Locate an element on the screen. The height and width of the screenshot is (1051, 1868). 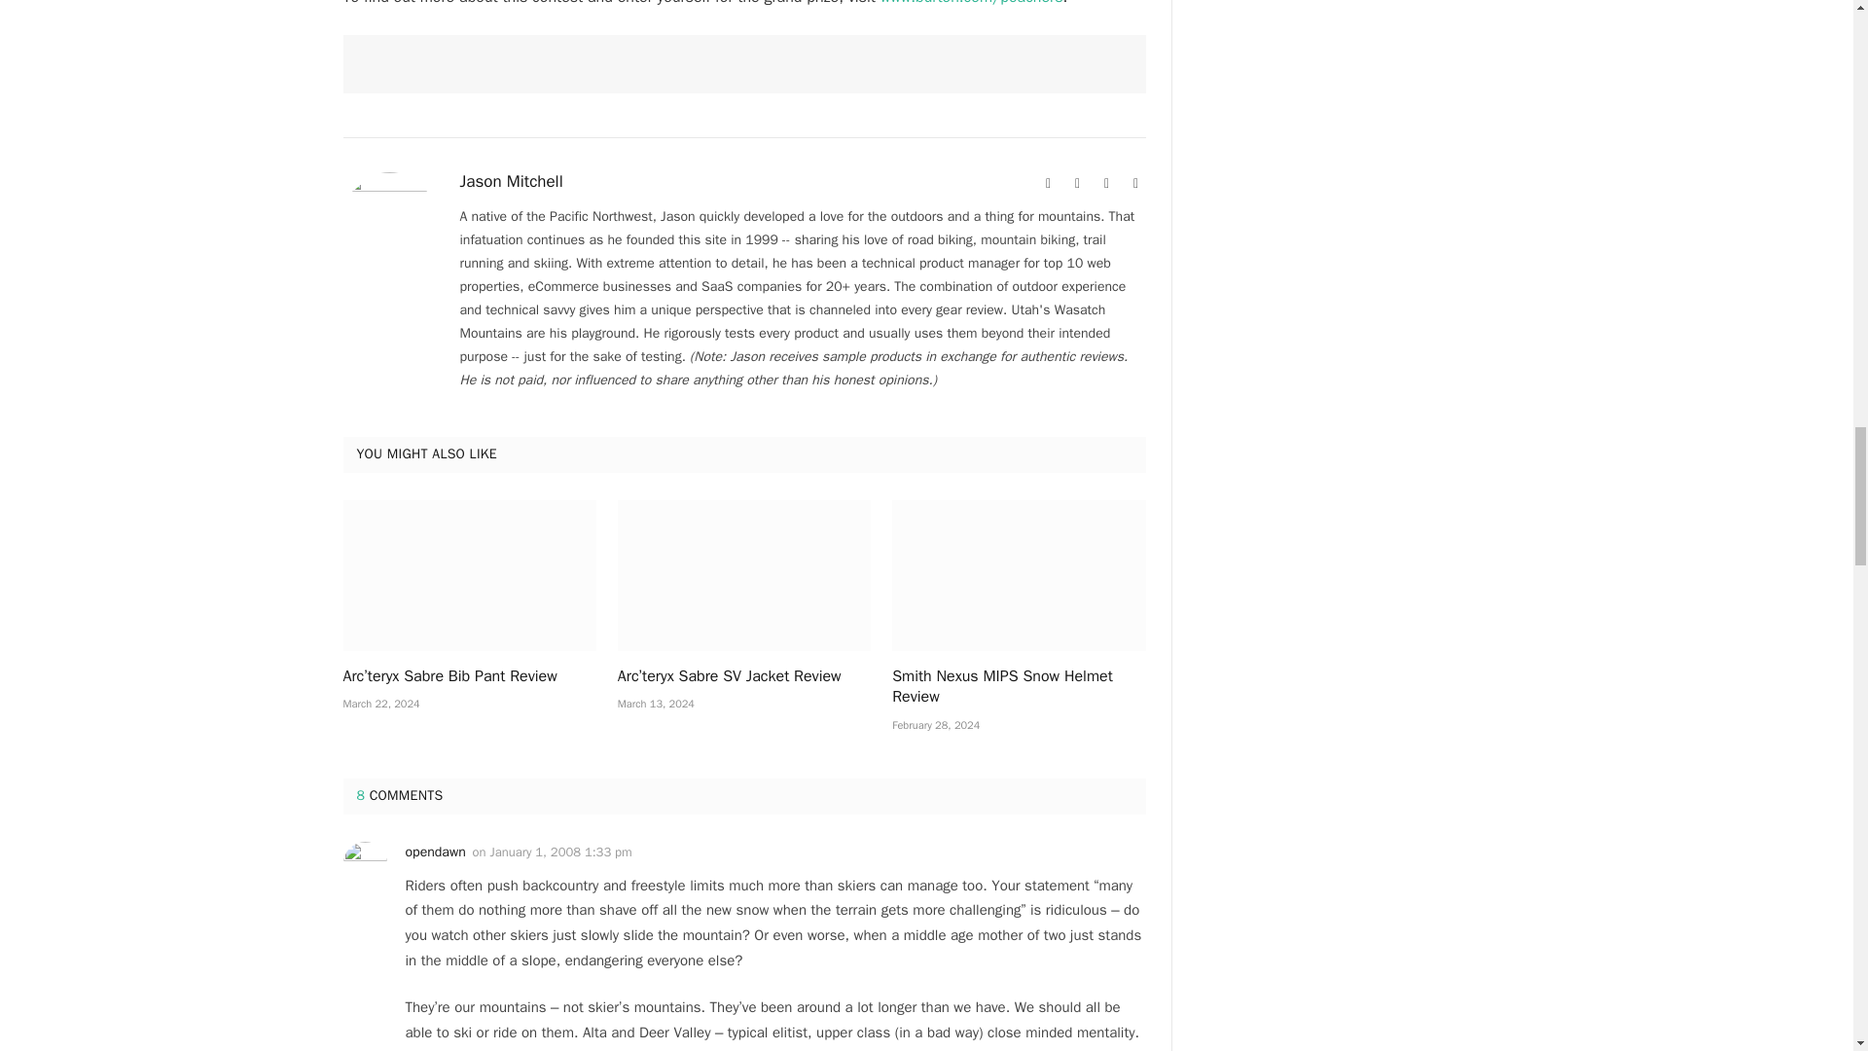
Website is located at coordinates (1049, 183).